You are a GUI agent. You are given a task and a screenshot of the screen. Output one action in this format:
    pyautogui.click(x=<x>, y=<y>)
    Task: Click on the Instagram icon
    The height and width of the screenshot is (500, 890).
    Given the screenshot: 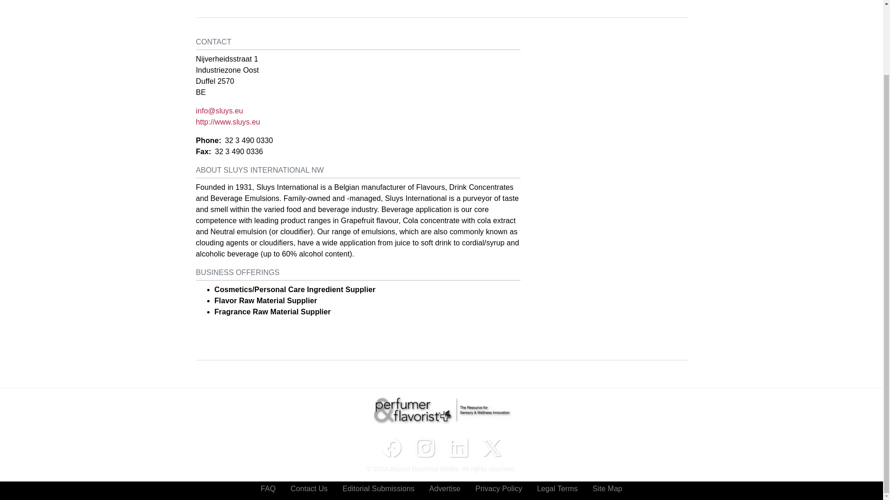 What is the action you would take?
    pyautogui.click(x=425, y=448)
    